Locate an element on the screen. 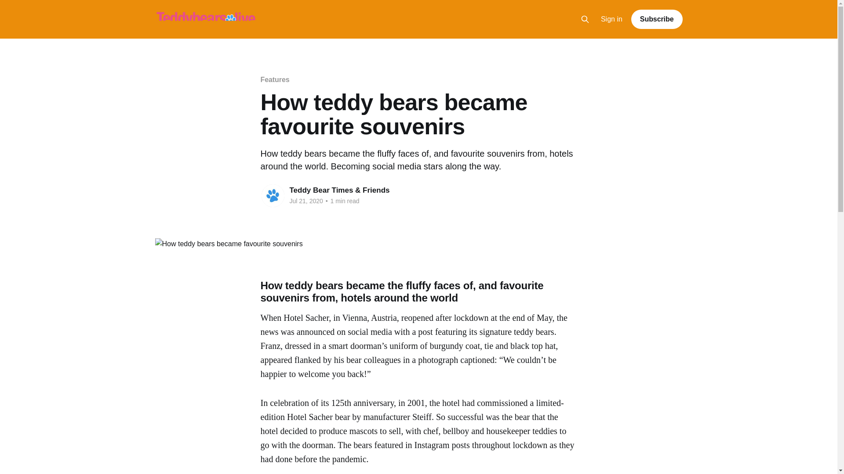 This screenshot has width=844, height=474. Features is located at coordinates (274, 79).